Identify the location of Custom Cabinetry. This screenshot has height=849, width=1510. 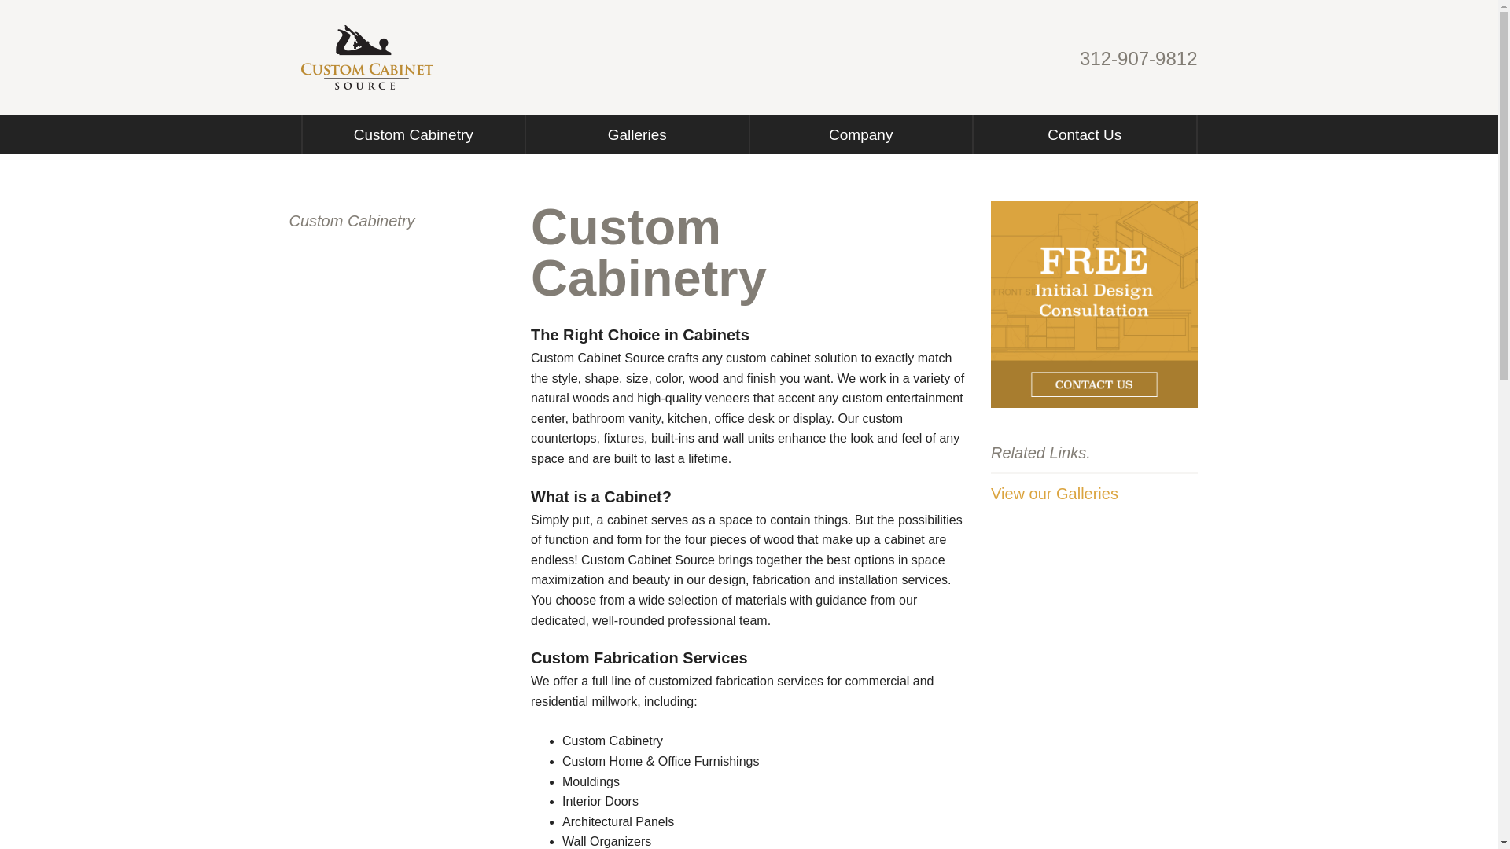
(413, 134).